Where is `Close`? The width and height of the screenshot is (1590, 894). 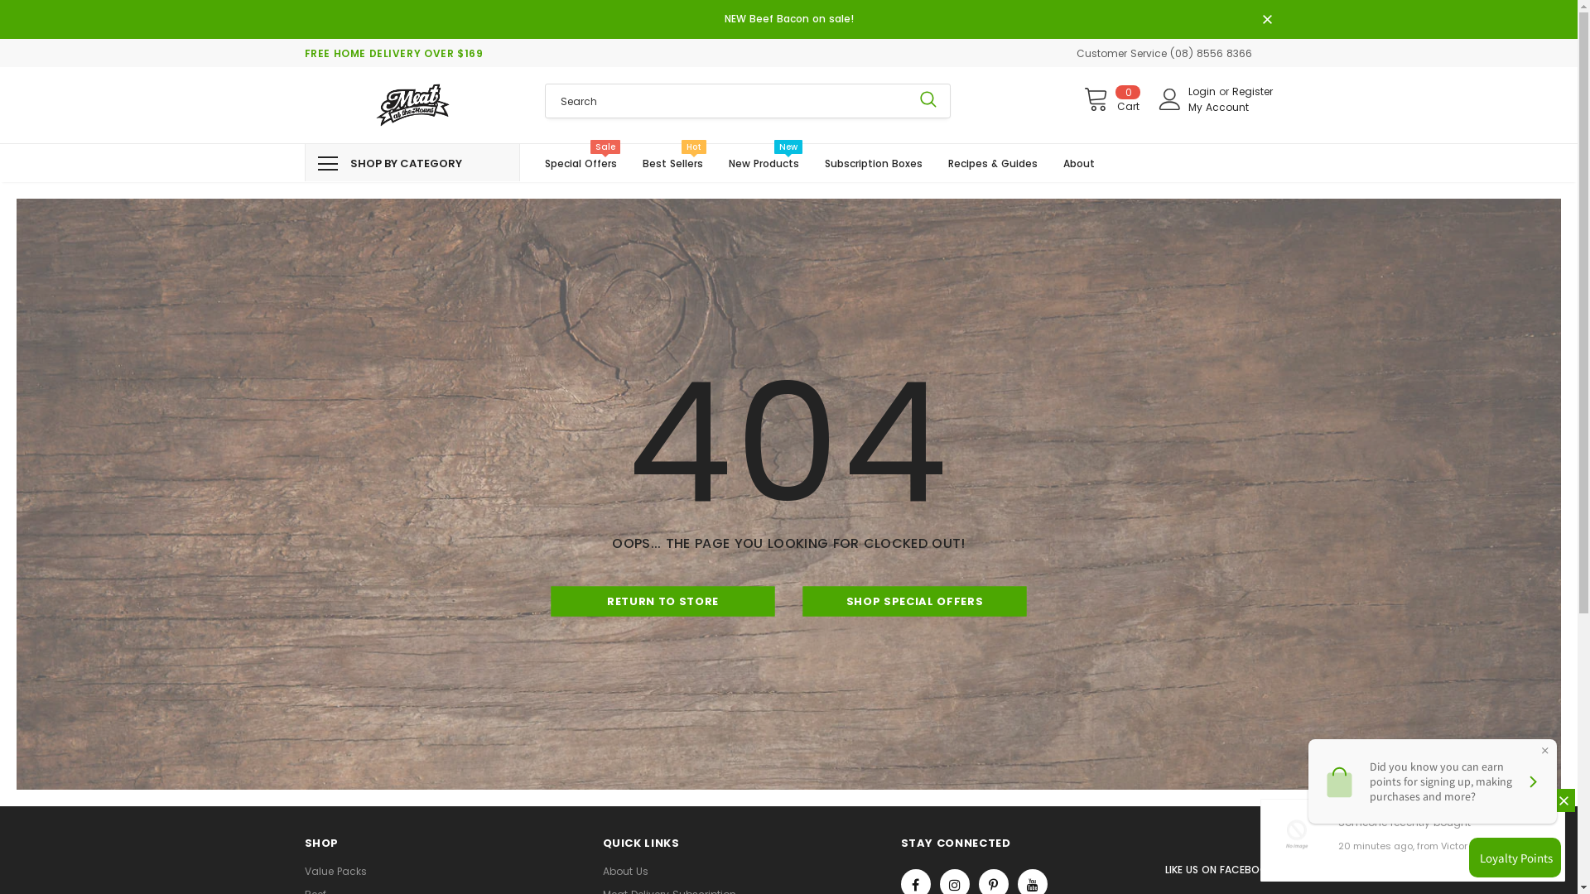 Close is located at coordinates (1563, 800).